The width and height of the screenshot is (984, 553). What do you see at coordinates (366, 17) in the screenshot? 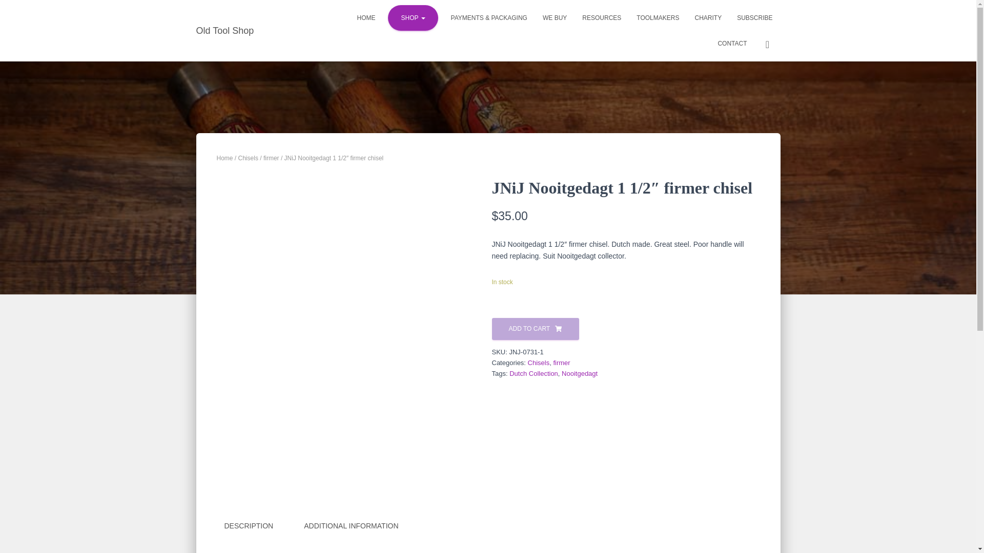
I see `HOME` at bounding box center [366, 17].